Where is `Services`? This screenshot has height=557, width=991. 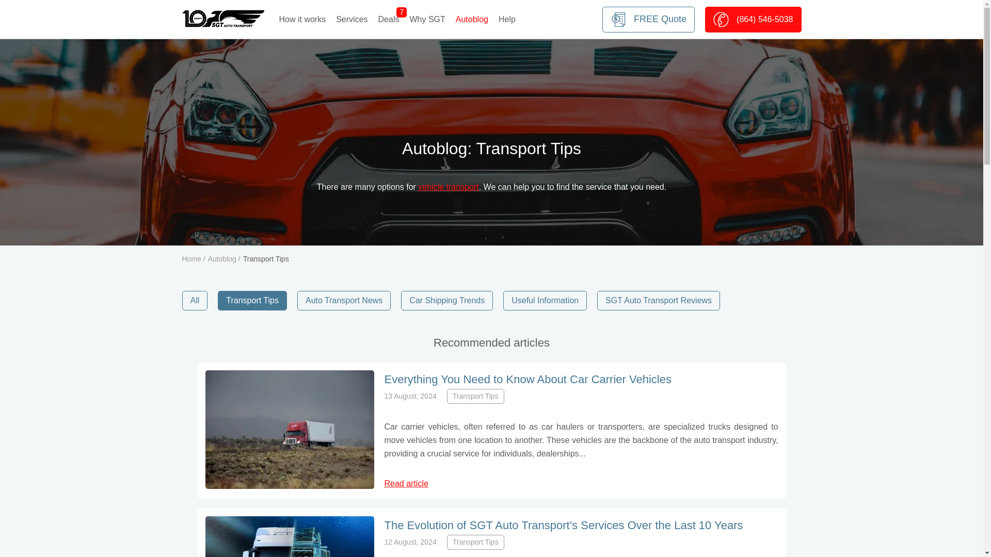 Services is located at coordinates (351, 19).